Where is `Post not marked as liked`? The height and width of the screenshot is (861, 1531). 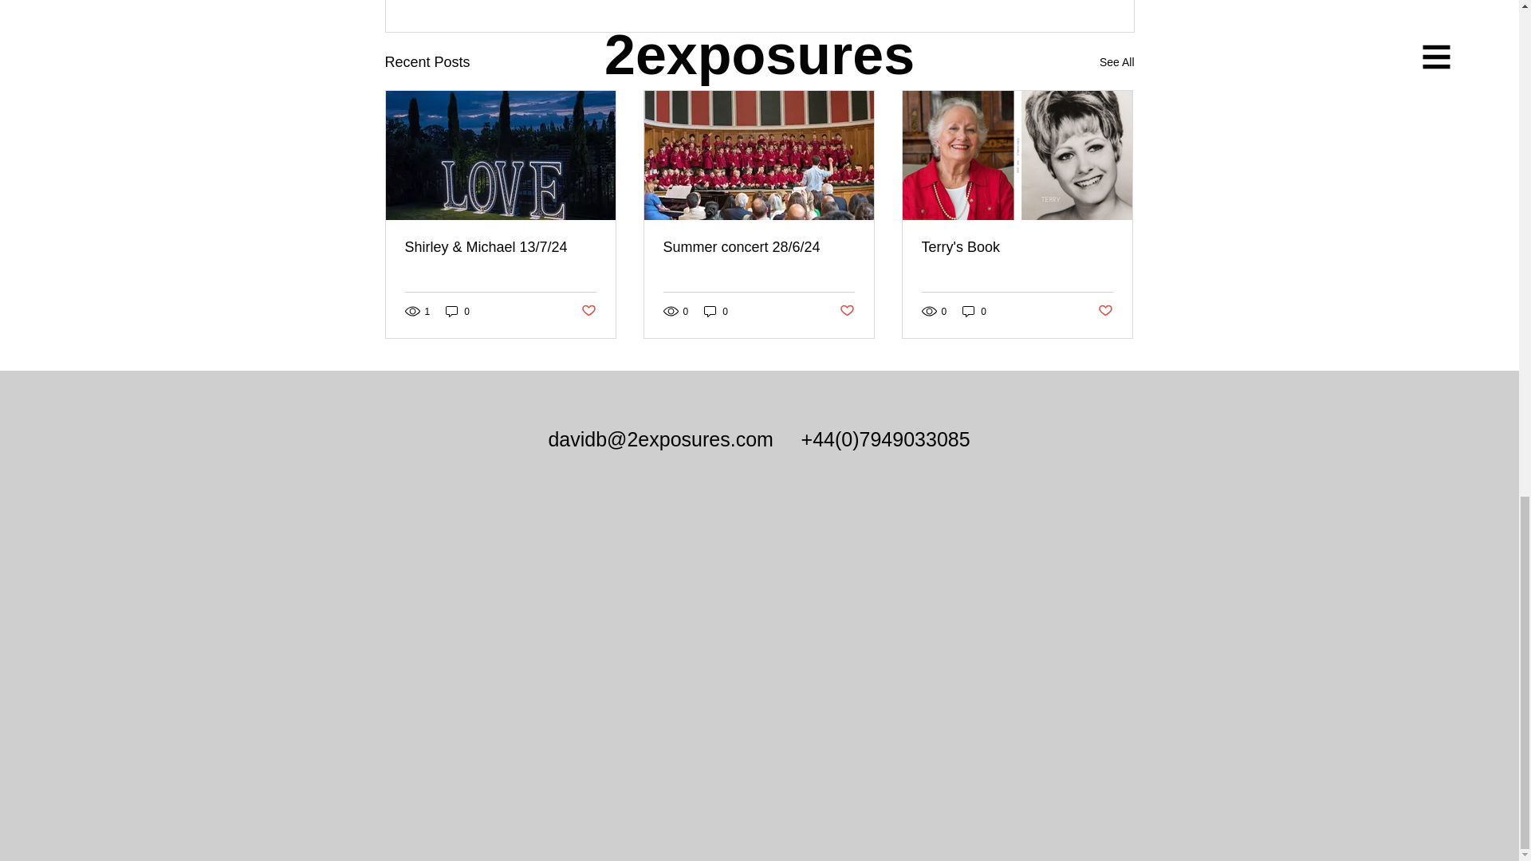 Post not marked as liked is located at coordinates (587, 311).